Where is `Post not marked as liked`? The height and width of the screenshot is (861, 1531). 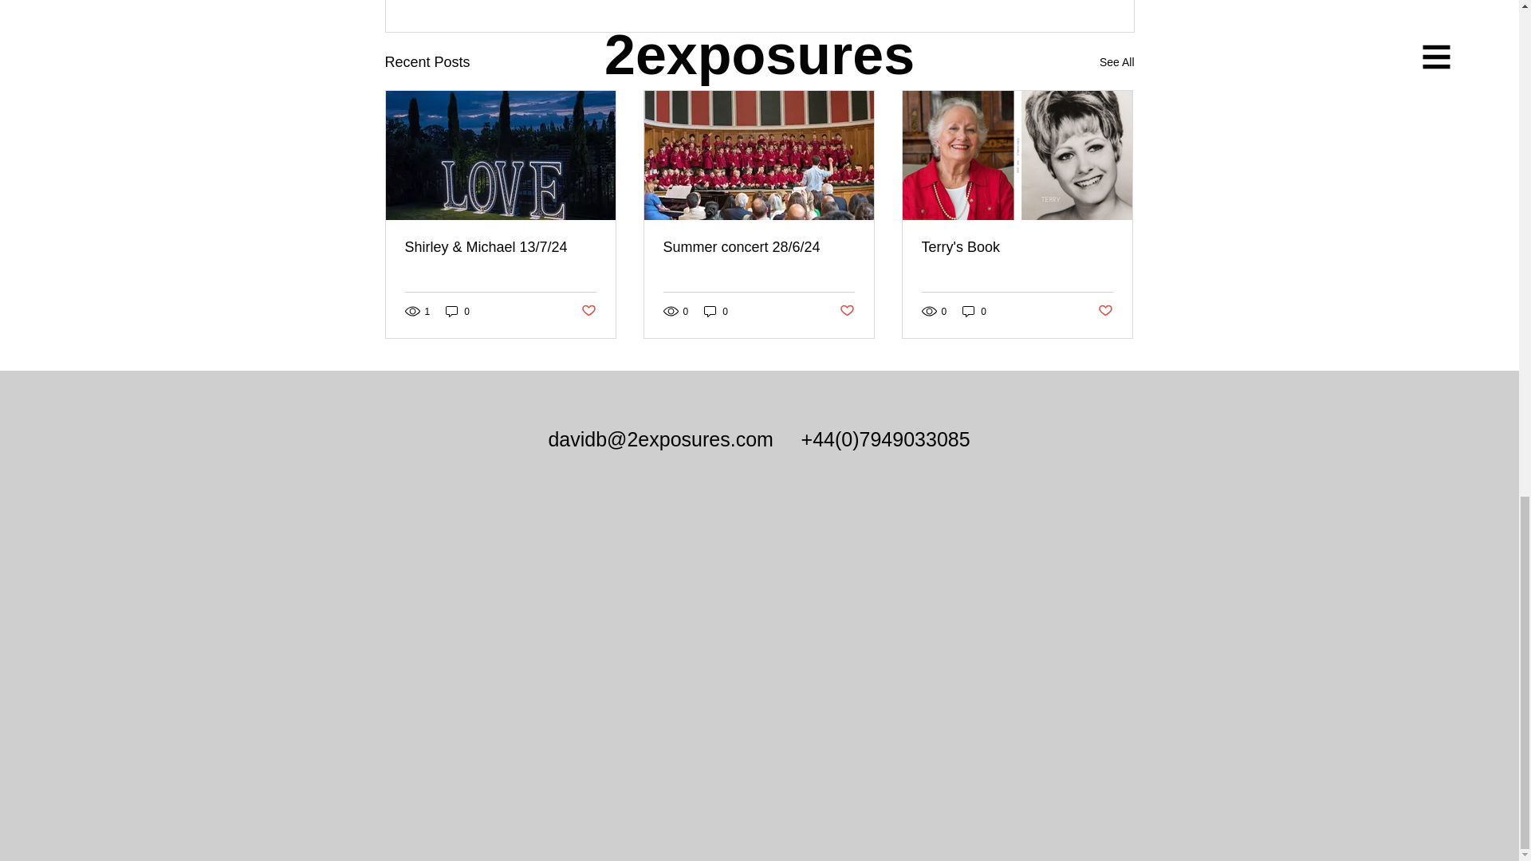 Post not marked as liked is located at coordinates (587, 311).